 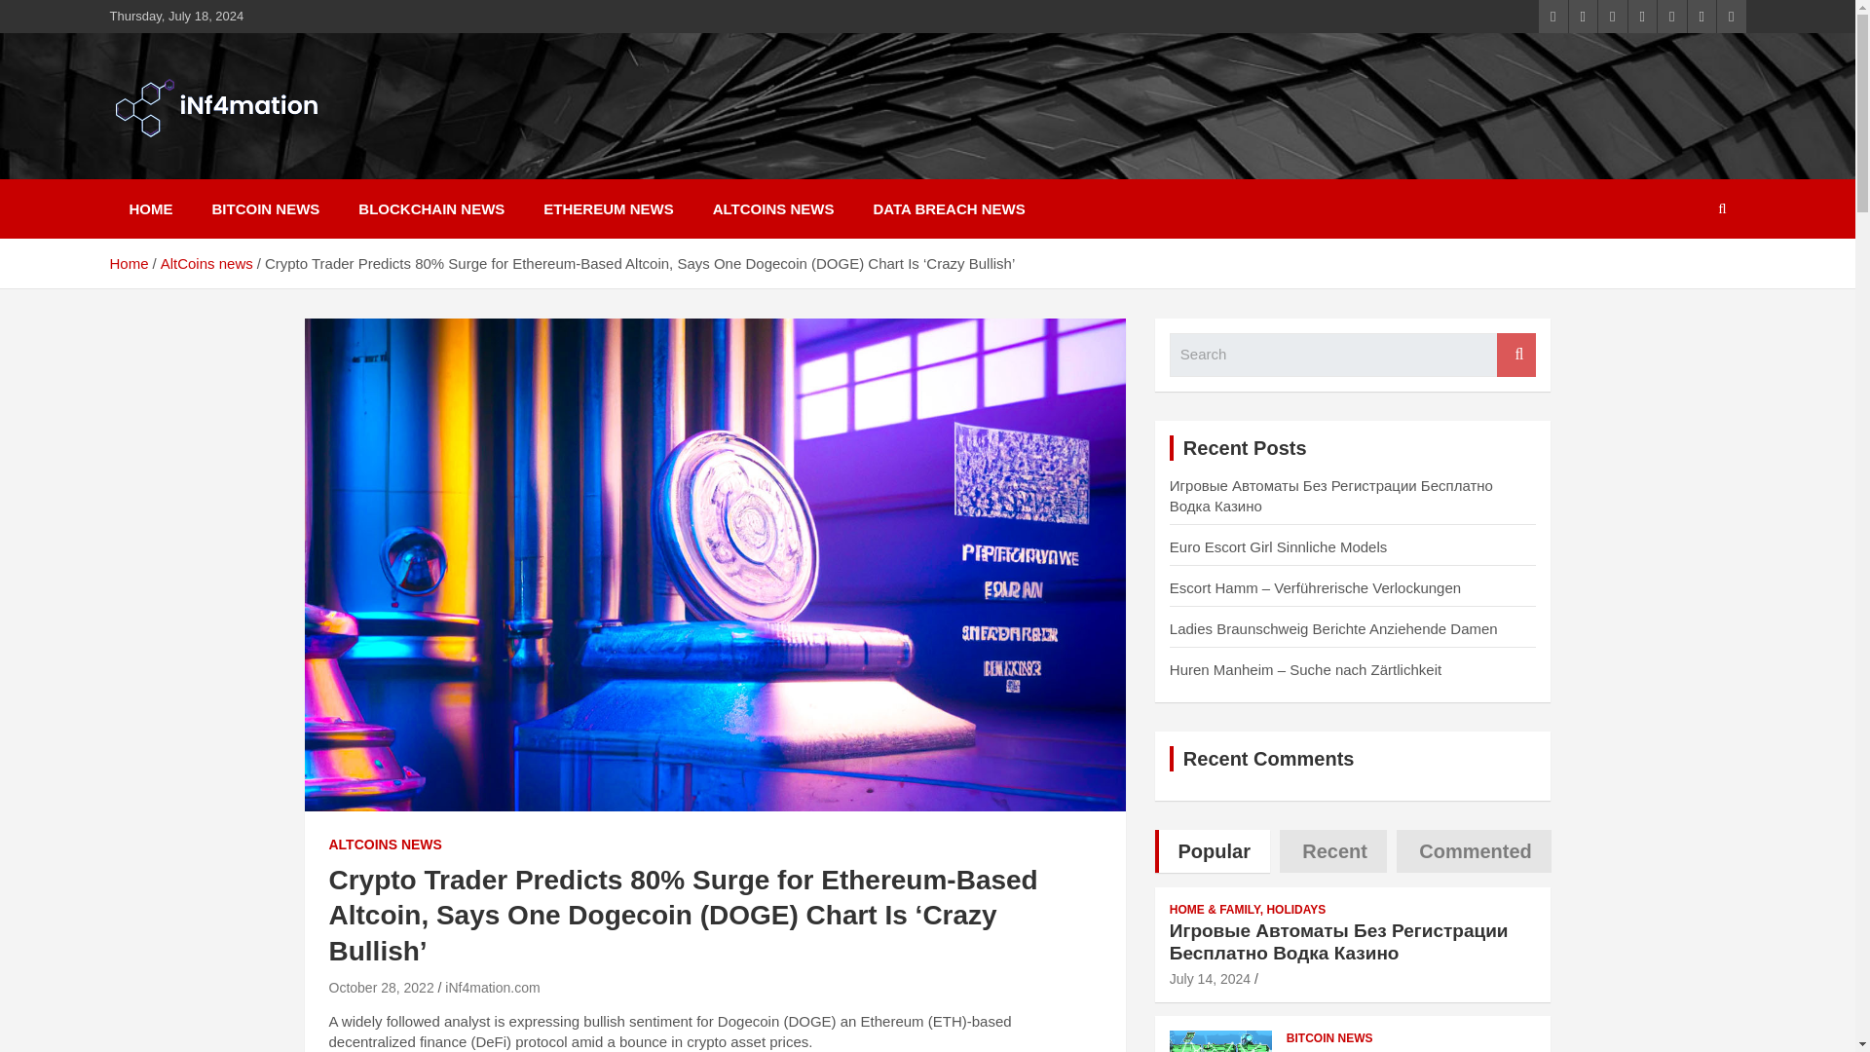 I want to click on HOME, so click(x=150, y=208).